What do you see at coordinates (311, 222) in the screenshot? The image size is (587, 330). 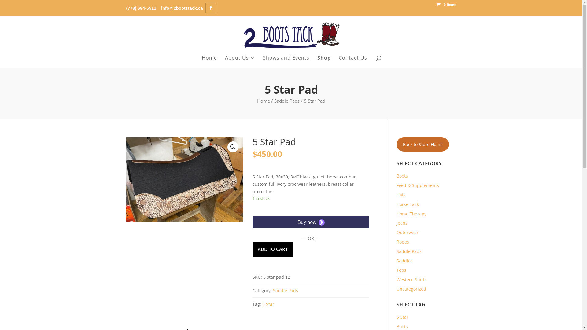 I see `Secure payment button frame` at bounding box center [311, 222].